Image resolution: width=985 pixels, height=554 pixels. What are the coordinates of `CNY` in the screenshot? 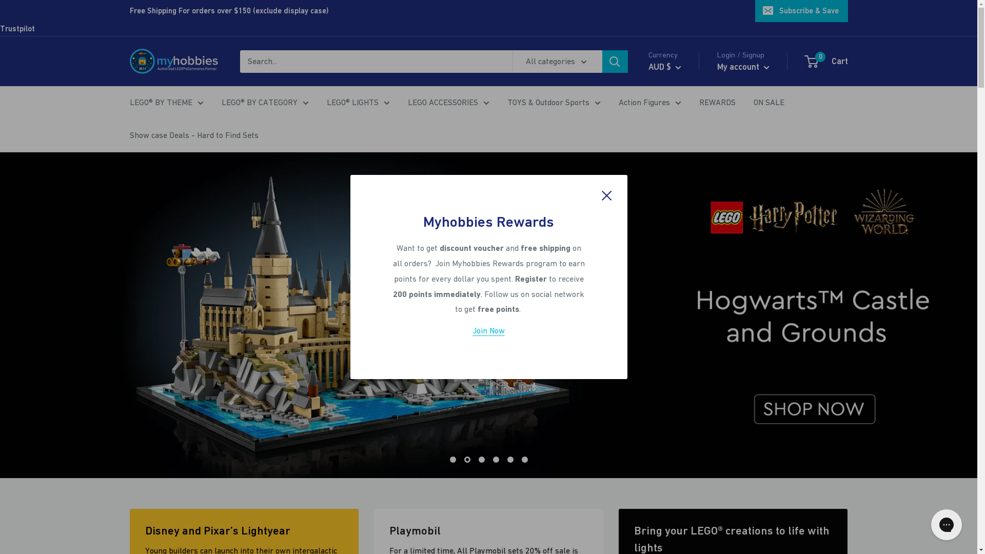 It's located at (680, 516).